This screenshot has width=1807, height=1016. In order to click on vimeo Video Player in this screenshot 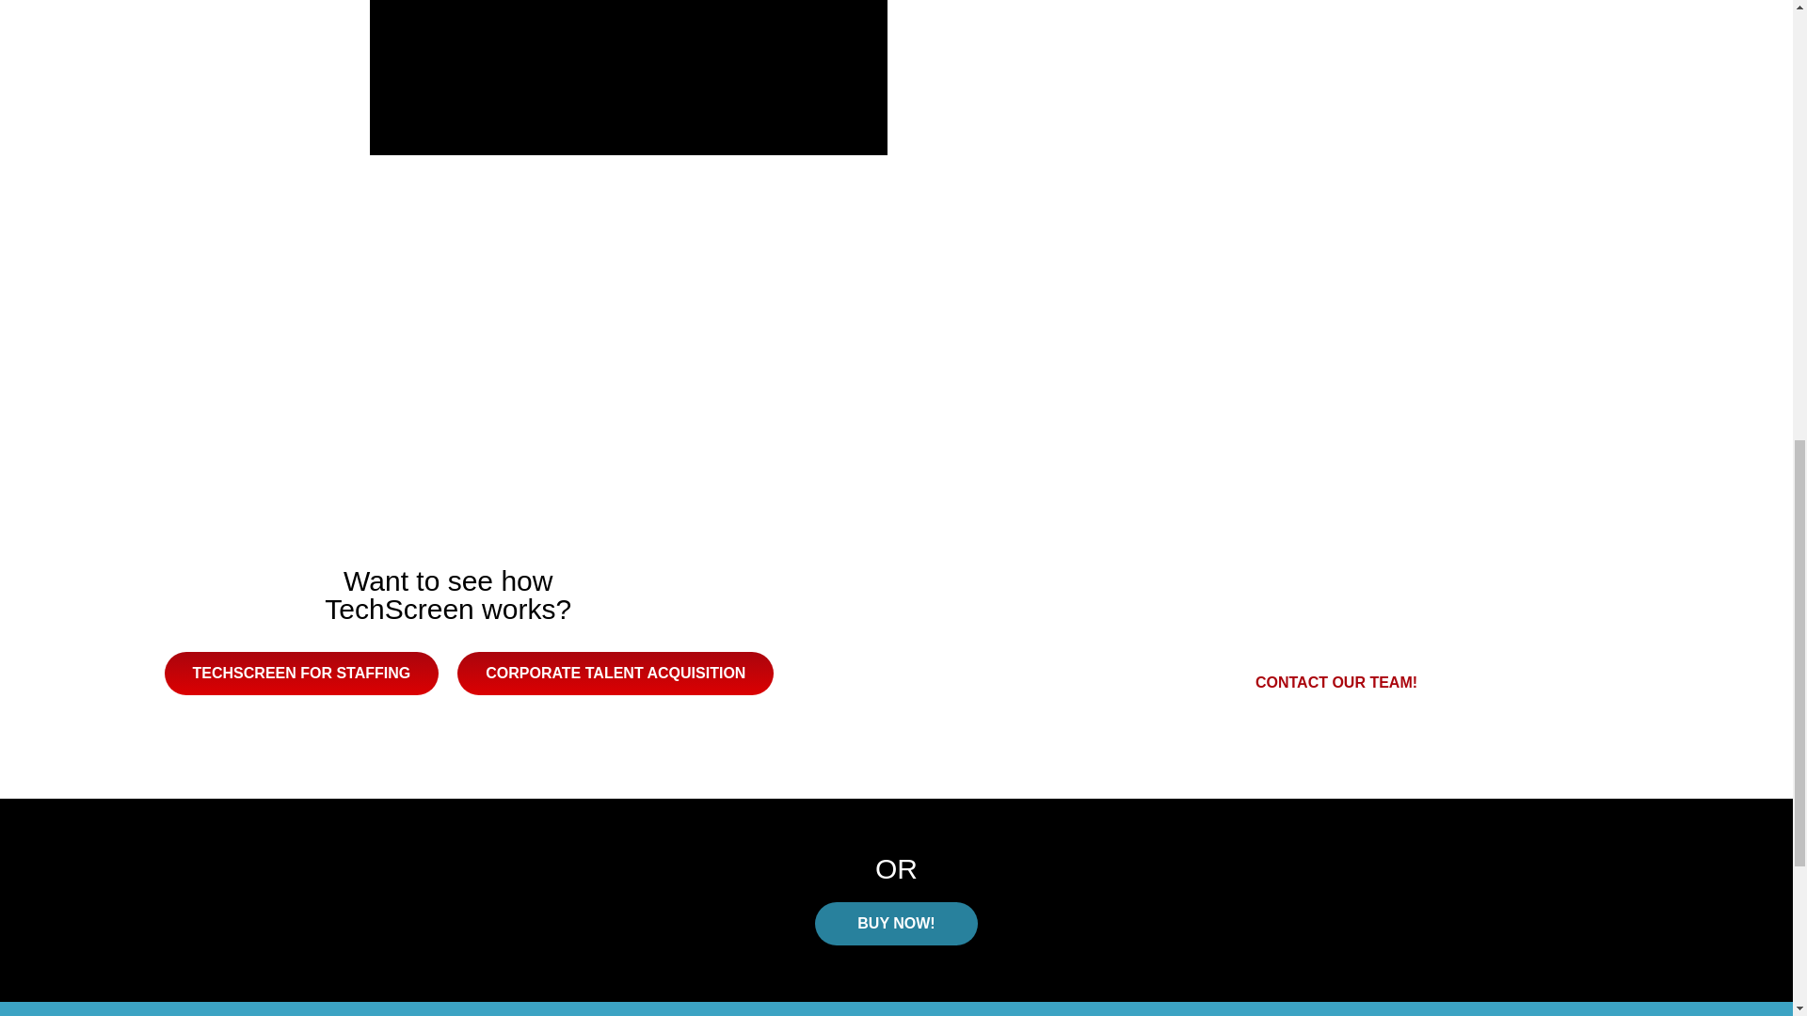, I will do `click(627, 77)`.